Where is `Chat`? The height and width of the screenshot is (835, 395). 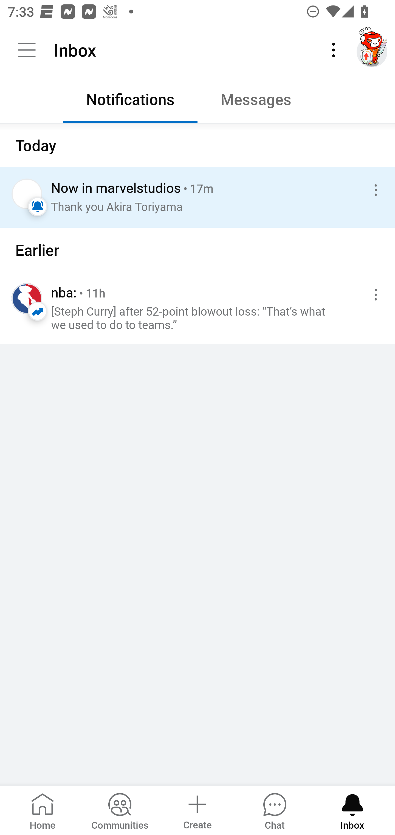
Chat is located at coordinates (275, 810).